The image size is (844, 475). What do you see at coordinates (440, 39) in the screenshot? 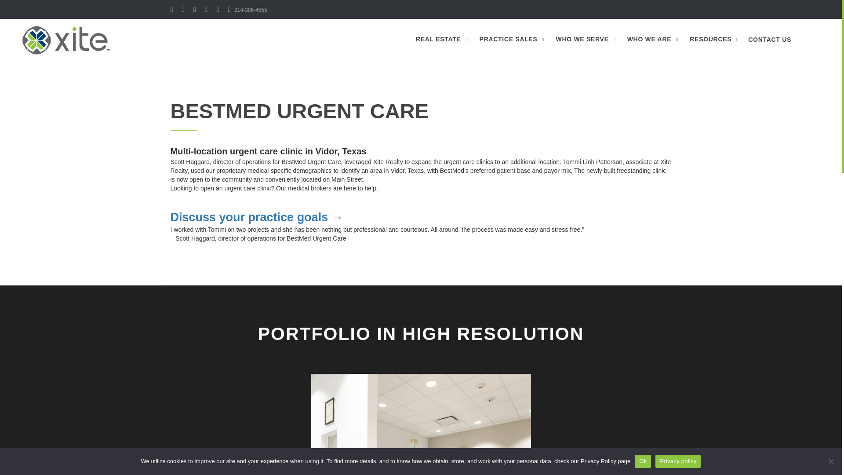
I see `REAL ESTATE` at bounding box center [440, 39].